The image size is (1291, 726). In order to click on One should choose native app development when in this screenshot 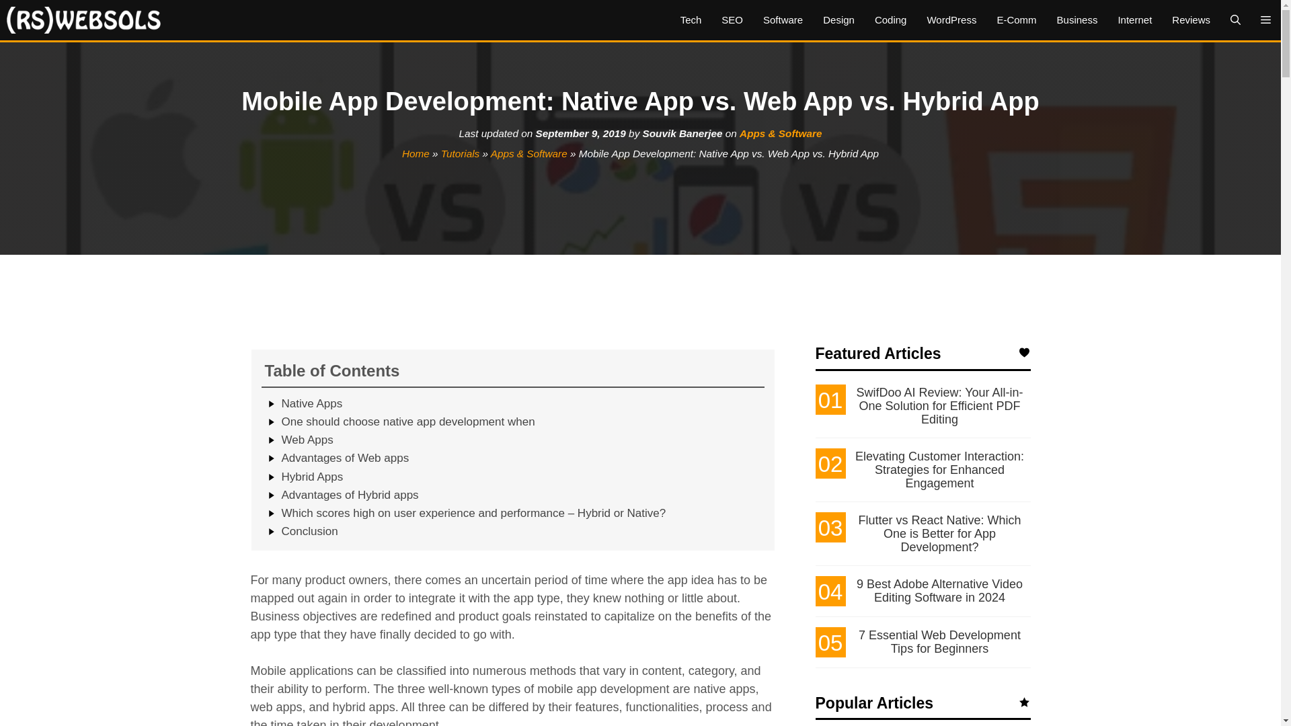, I will do `click(407, 421)`.